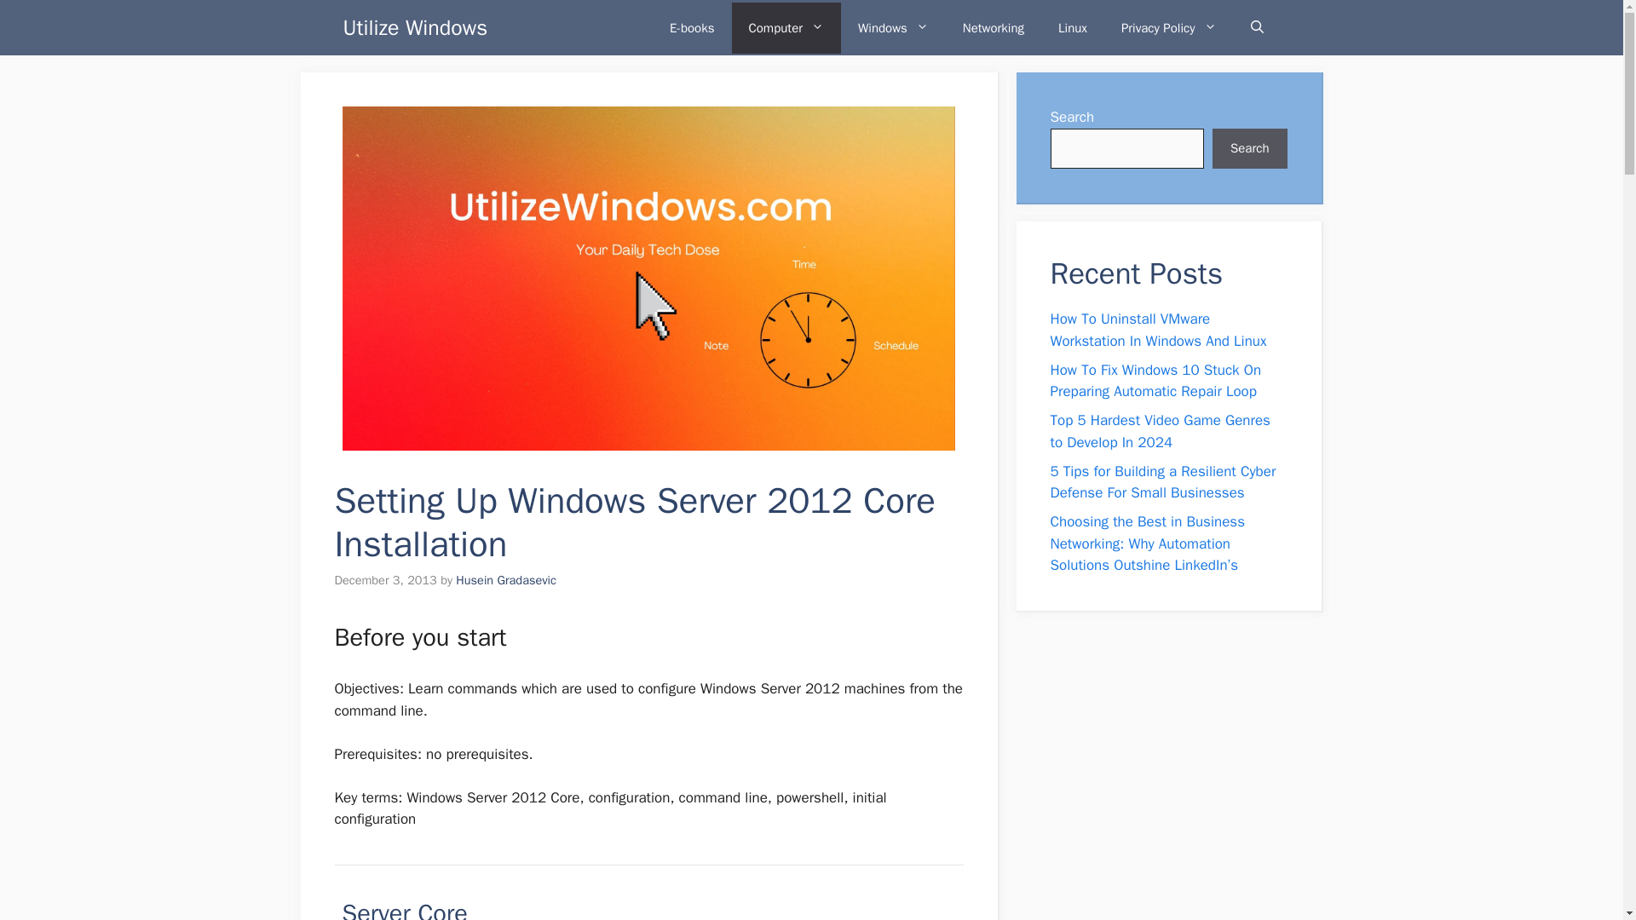 The width and height of the screenshot is (1636, 920). What do you see at coordinates (1169, 27) in the screenshot?
I see `Privacy Policy` at bounding box center [1169, 27].